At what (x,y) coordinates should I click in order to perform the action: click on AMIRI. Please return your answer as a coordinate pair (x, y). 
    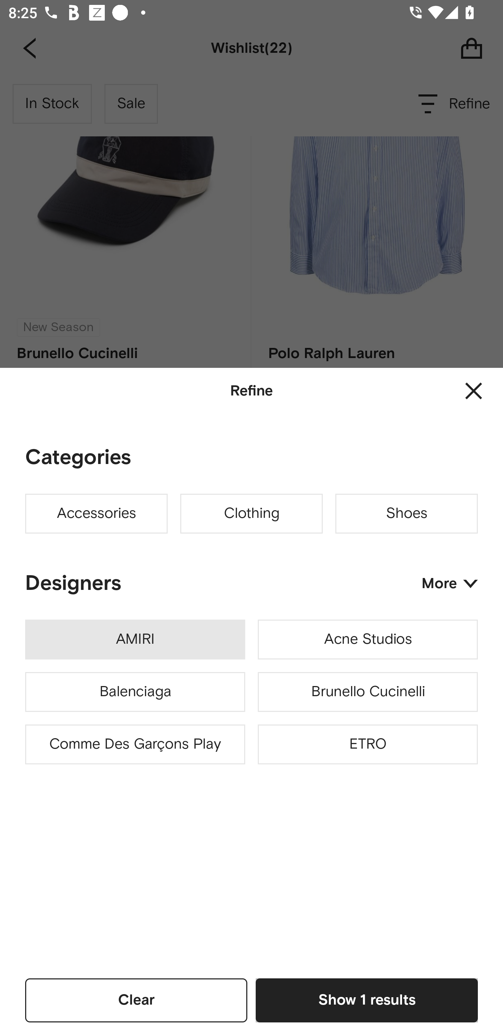
    Looking at the image, I should click on (135, 640).